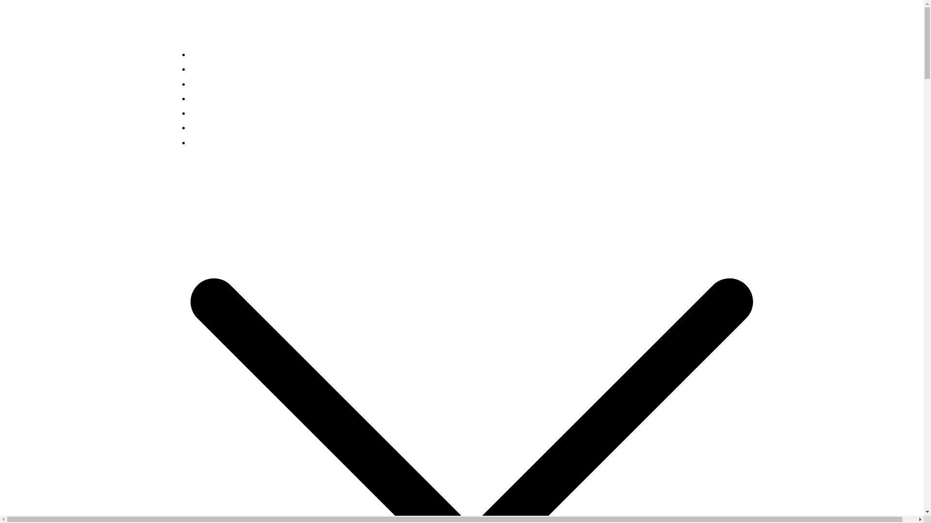 The image size is (931, 523). What do you see at coordinates (218, 98) in the screenshot?
I see `Places To Visit` at bounding box center [218, 98].